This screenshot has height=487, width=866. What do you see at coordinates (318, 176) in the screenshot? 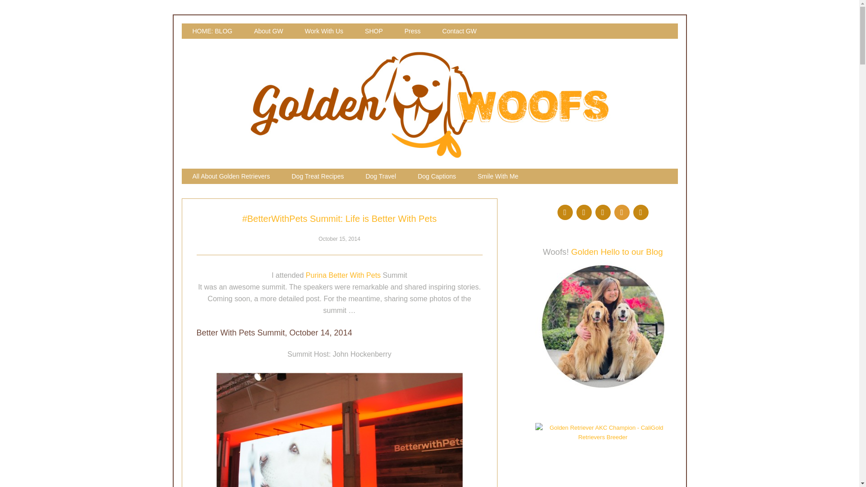
I see `Dog Treat Recipes` at bounding box center [318, 176].